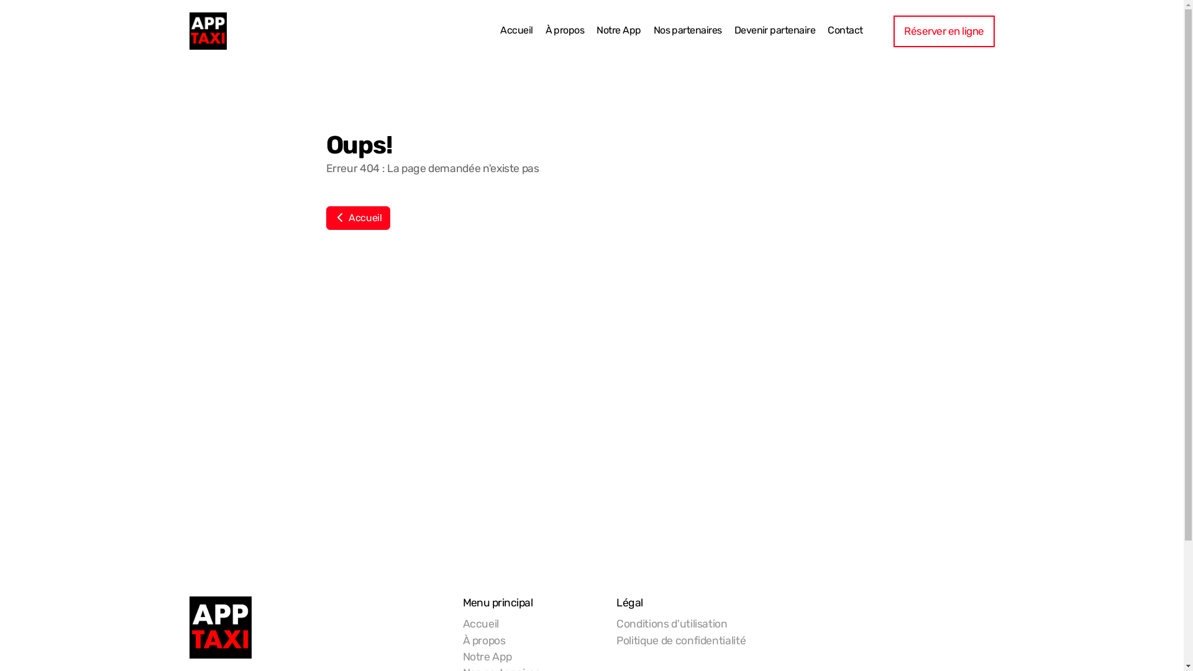 The image size is (1193, 671). I want to click on Conditions d'utilisation, so click(672, 624).